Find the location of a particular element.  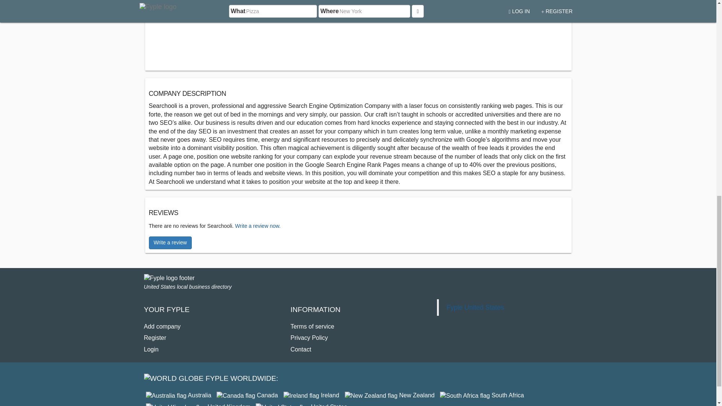

United States is located at coordinates (301, 404).